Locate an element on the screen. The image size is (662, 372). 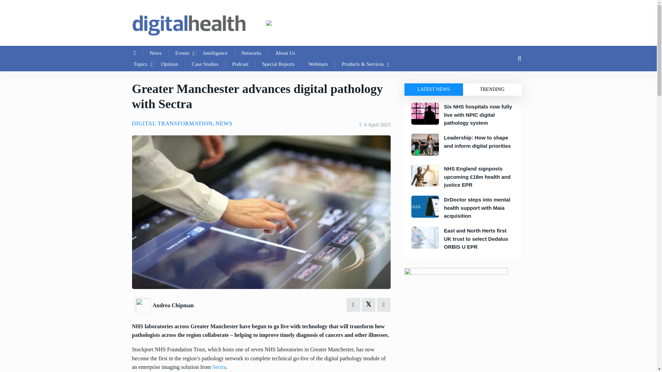
Intelligence is located at coordinates (215, 53).